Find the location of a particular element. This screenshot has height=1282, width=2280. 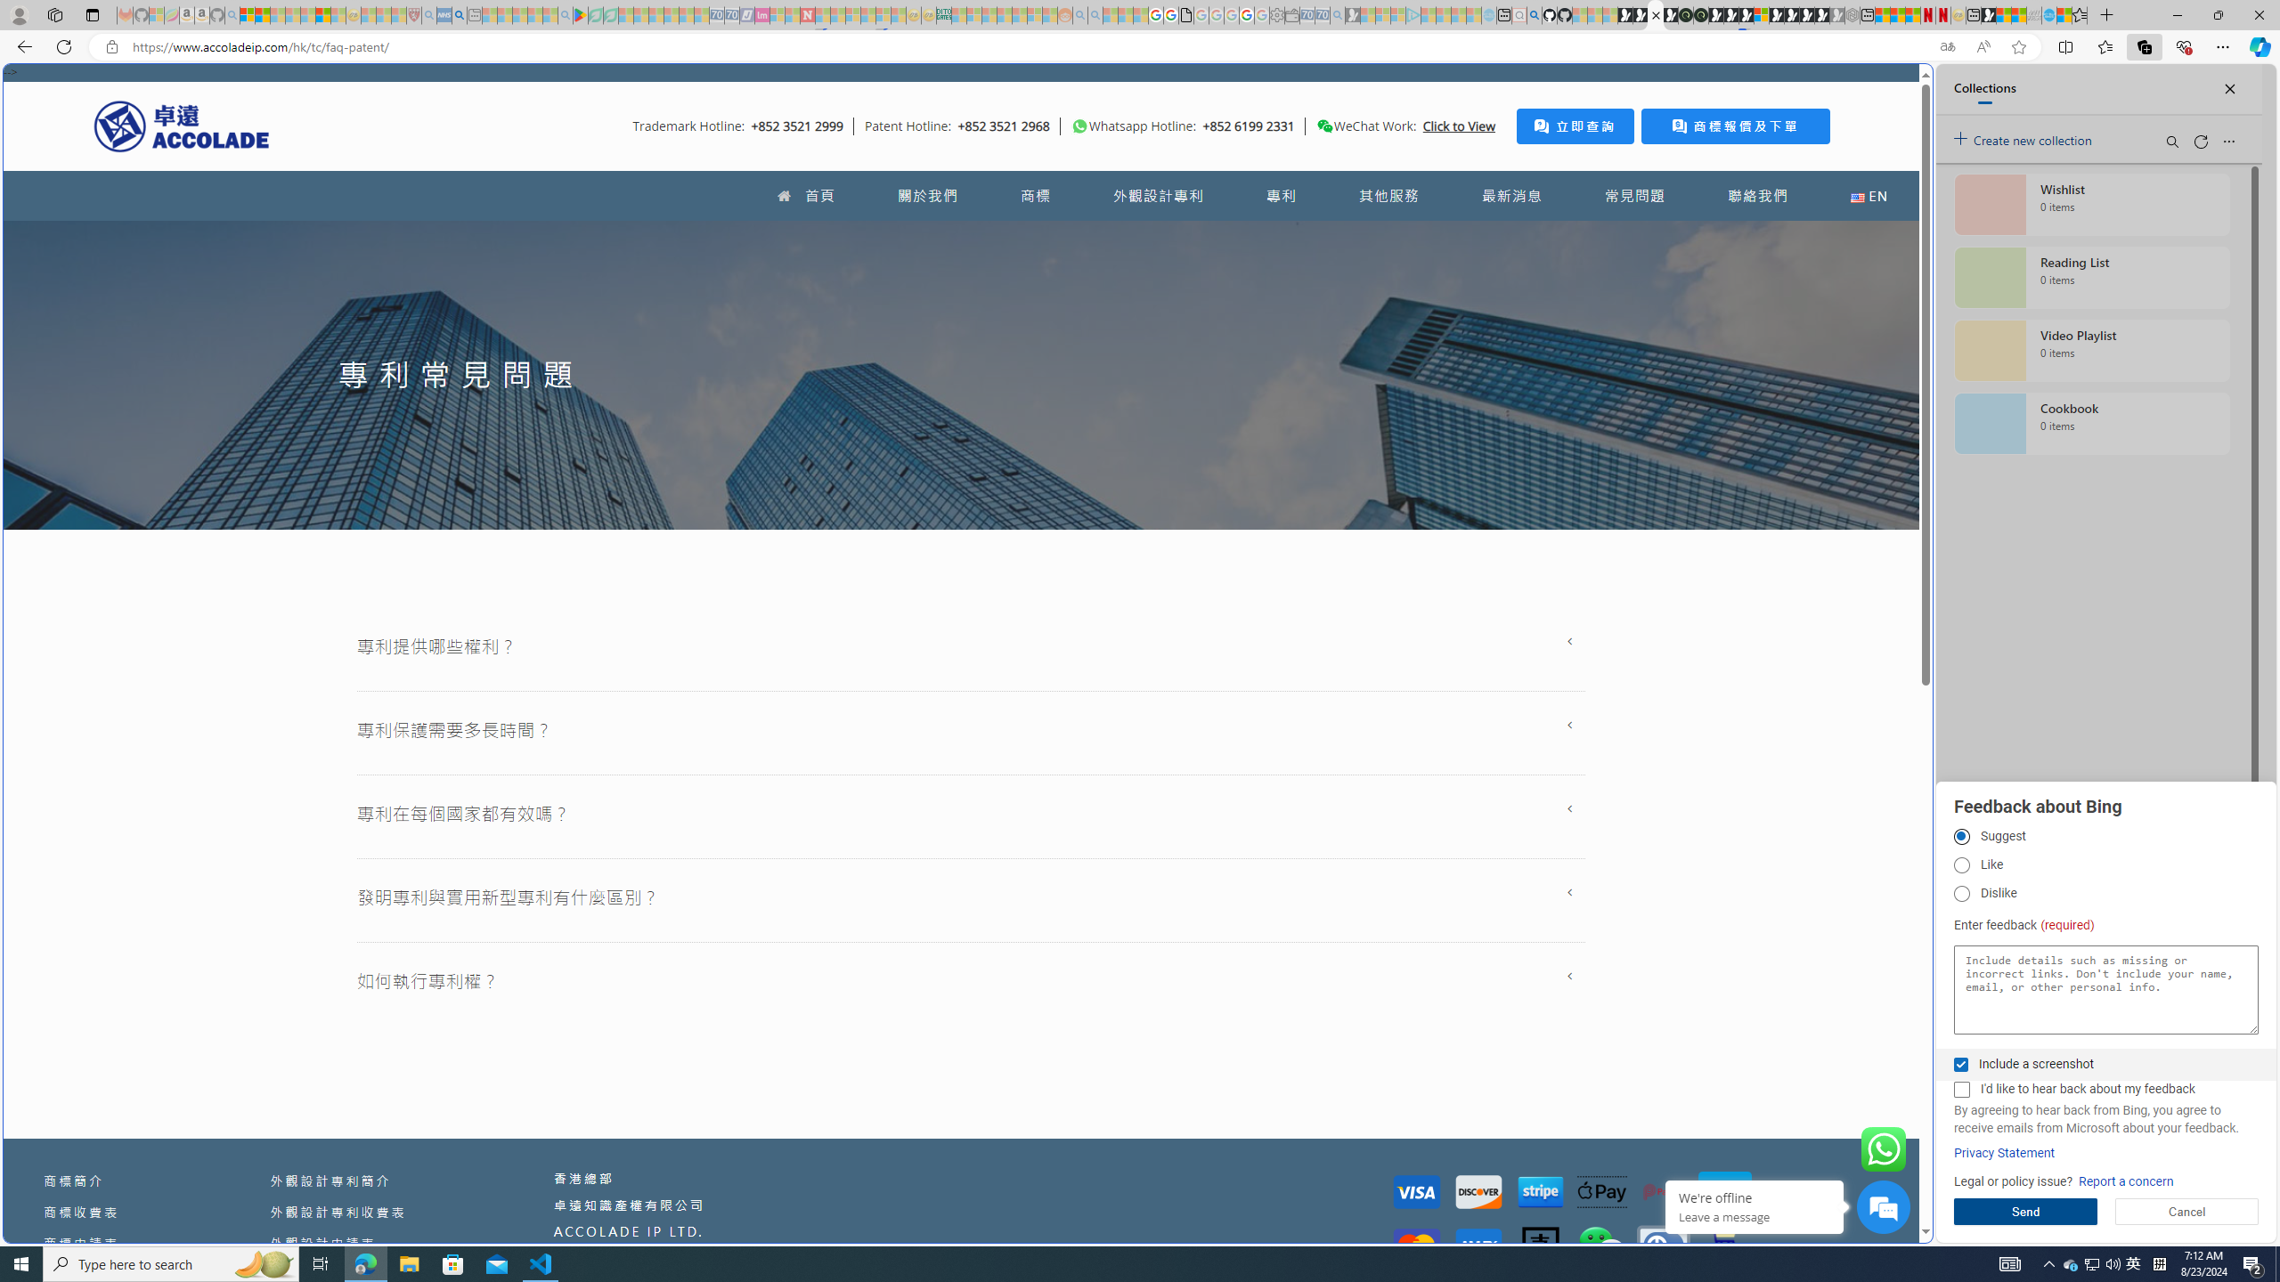

Future Focus Report 2024 is located at coordinates (1700, 15).